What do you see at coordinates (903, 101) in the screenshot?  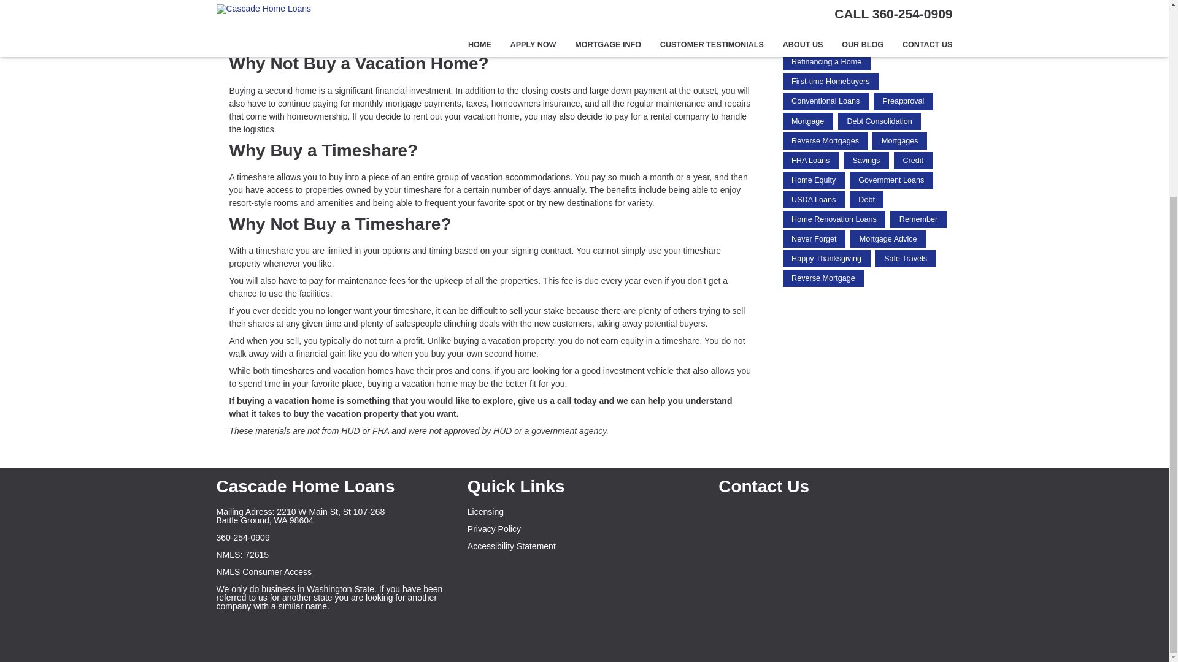 I see `Preapproval` at bounding box center [903, 101].